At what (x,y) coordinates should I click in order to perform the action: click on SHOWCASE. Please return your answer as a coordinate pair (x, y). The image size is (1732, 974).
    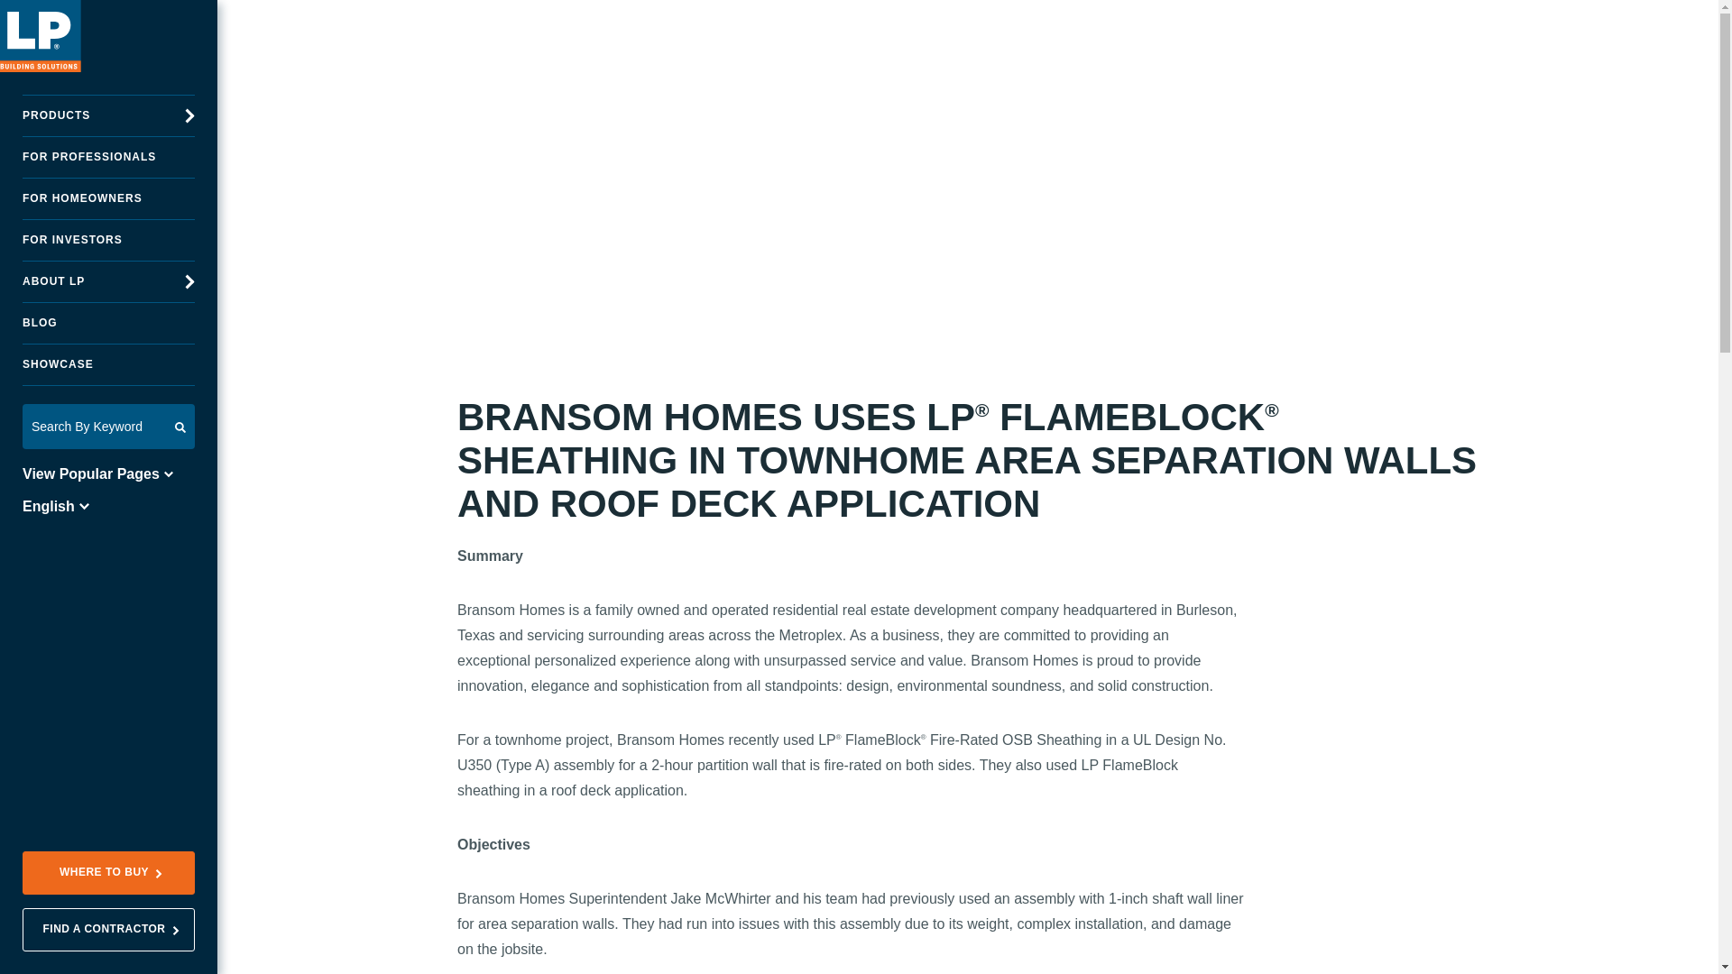
    Looking at the image, I should click on (108, 364).